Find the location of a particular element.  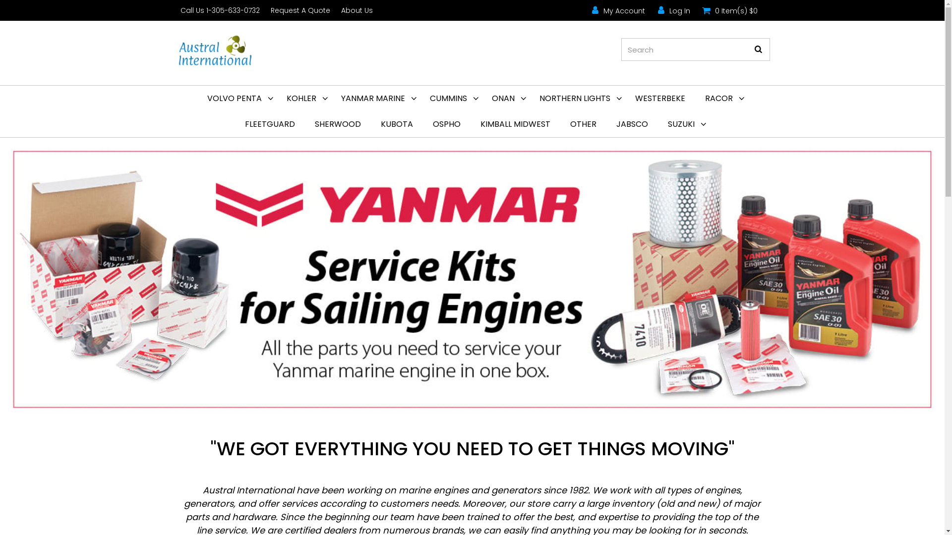

FLEETGUARD is located at coordinates (270, 124).